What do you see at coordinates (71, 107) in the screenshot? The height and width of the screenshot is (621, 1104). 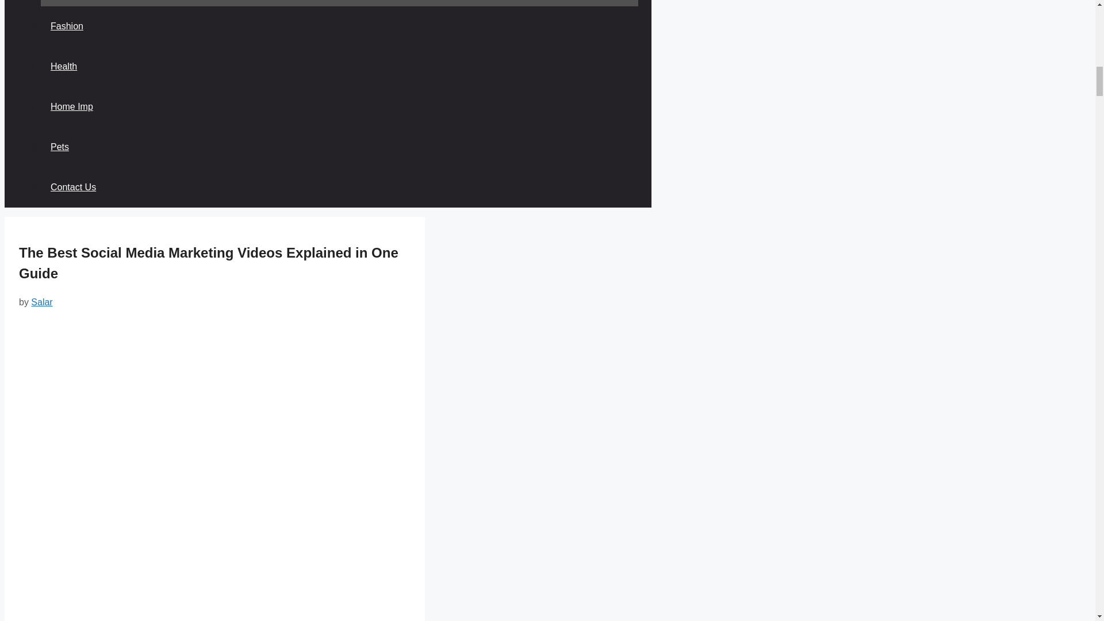 I see `Home Imp` at bounding box center [71, 107].